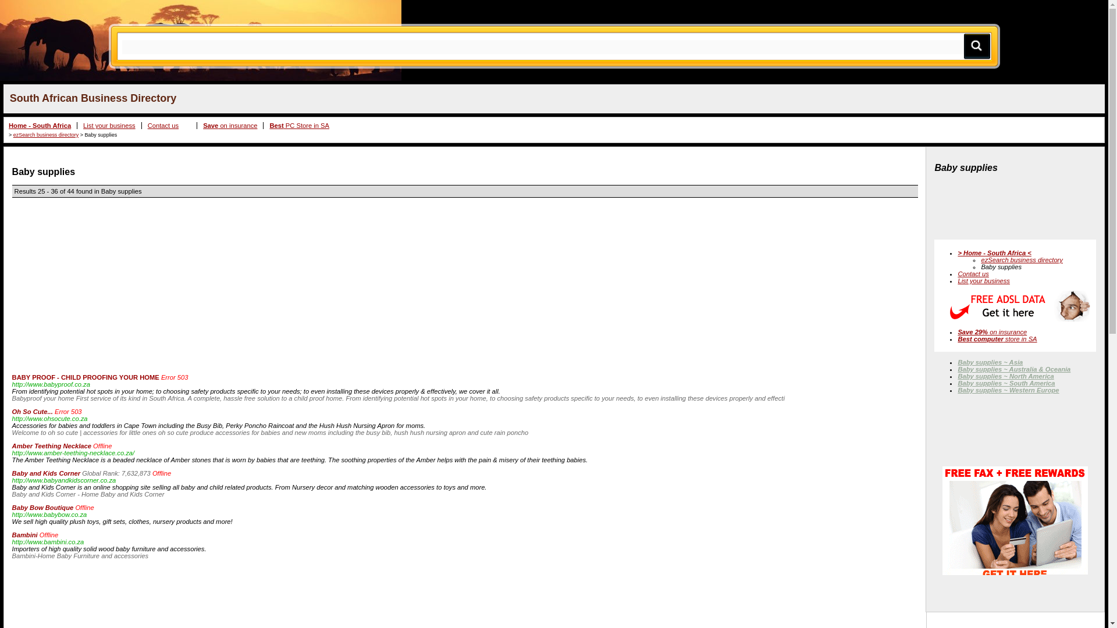  I want to click on BABY PROOF - CHILD PROOFING YOUR HOME, so click(86, 377).